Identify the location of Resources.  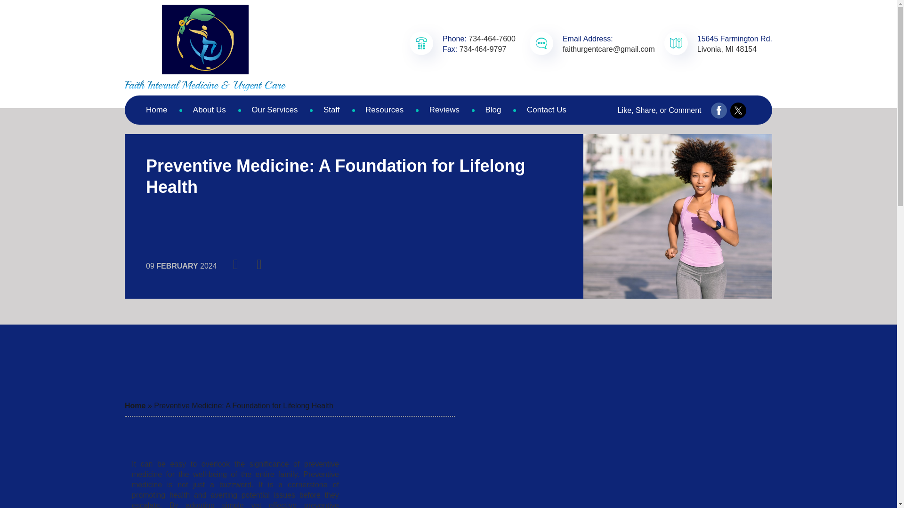
(384, 110).